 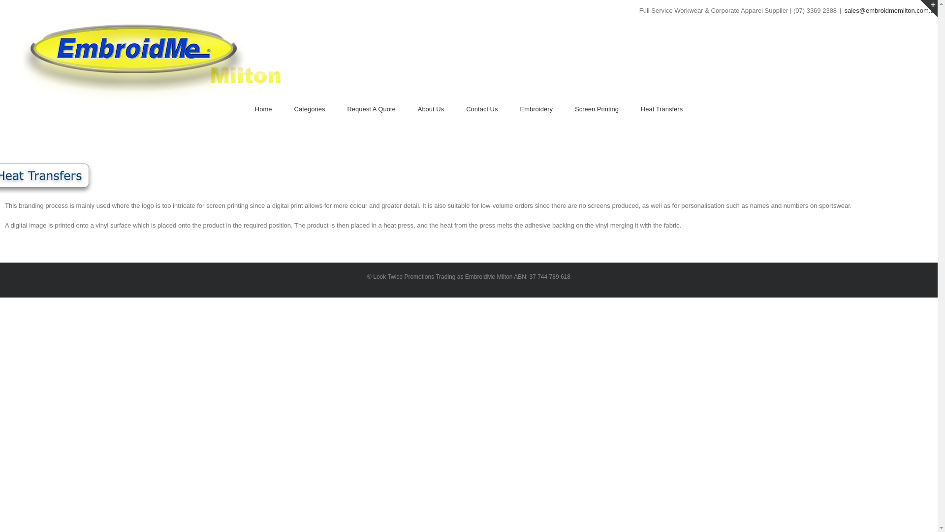 What do you see at coordinates (661, 109) in the screenshot?
I see `Heat Transfers` at bounding box center [661, 109].